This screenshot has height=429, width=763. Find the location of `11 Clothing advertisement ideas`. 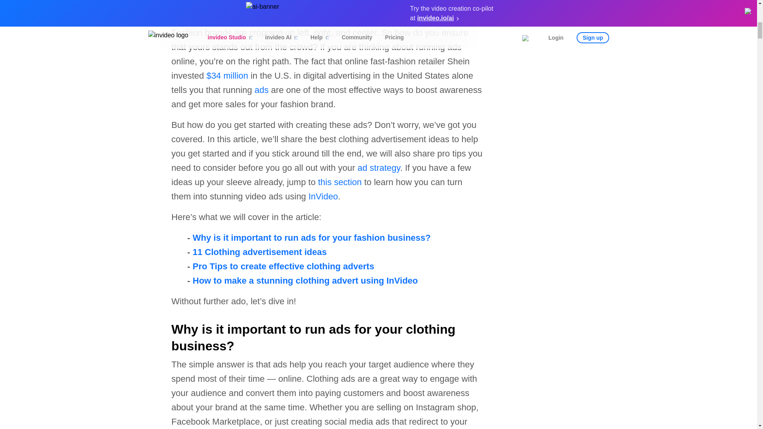

11 Clothing advertisement ideas is located at coordinates (259, 252).